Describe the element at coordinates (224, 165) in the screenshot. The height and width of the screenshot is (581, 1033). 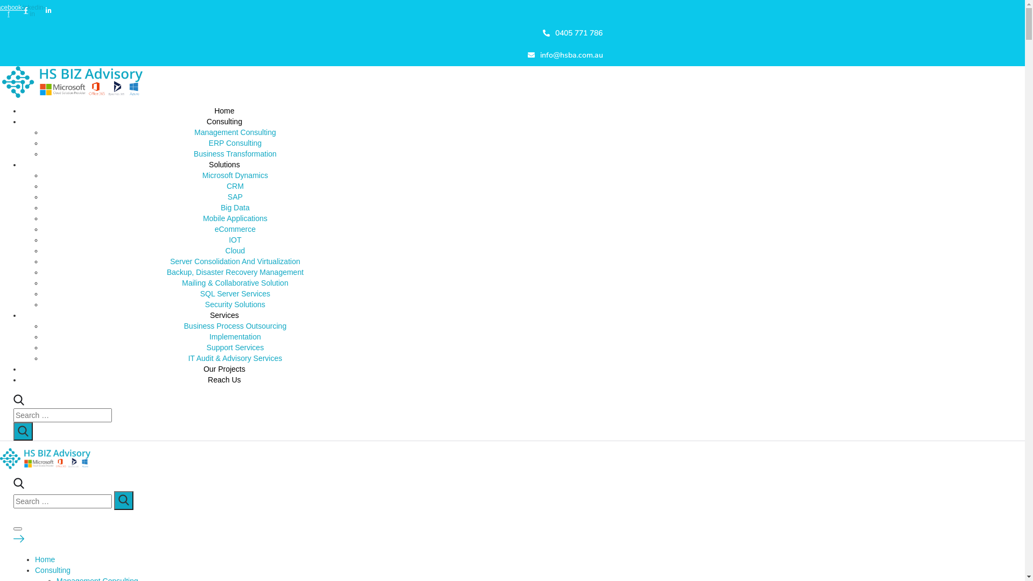
I see `Solutions` at that location.